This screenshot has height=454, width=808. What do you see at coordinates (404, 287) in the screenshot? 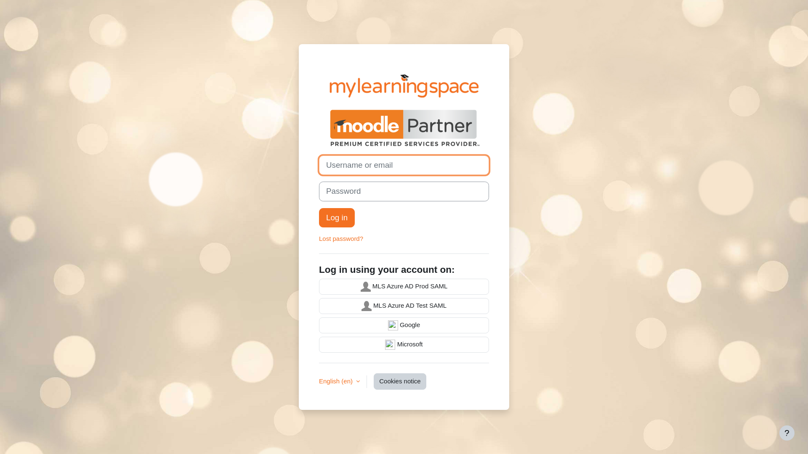
I see `MLS Azure AD Prod SAML` at bounding box center [404, 287].